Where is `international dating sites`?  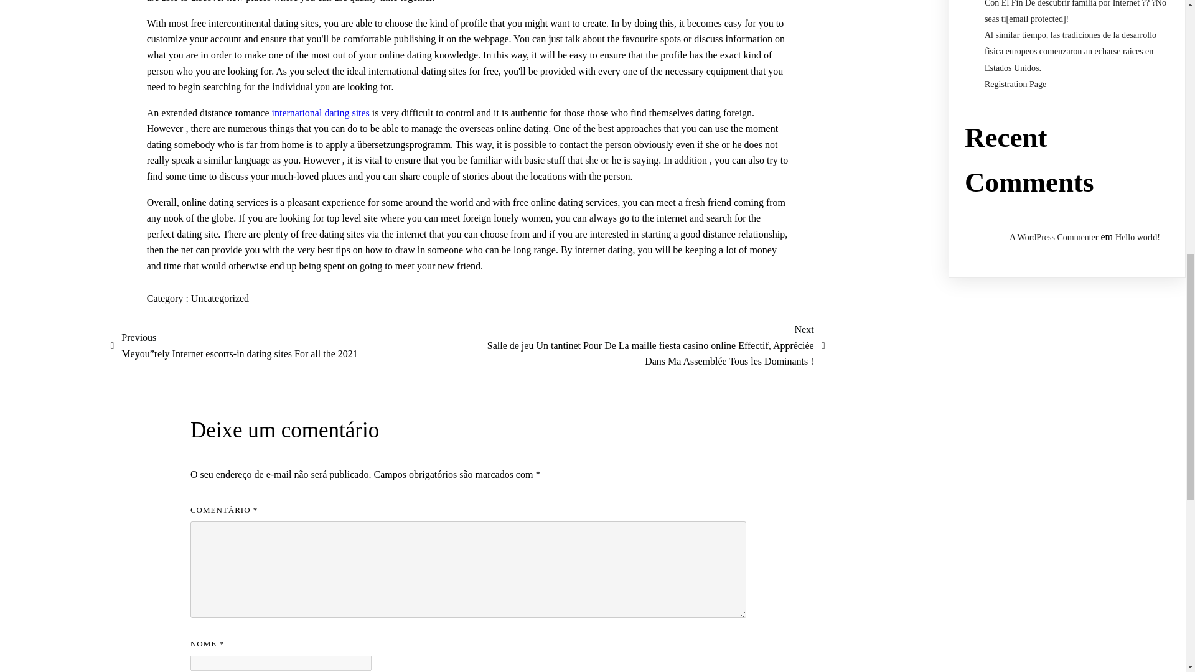
international dating sites is located at coordinates (321, 113).